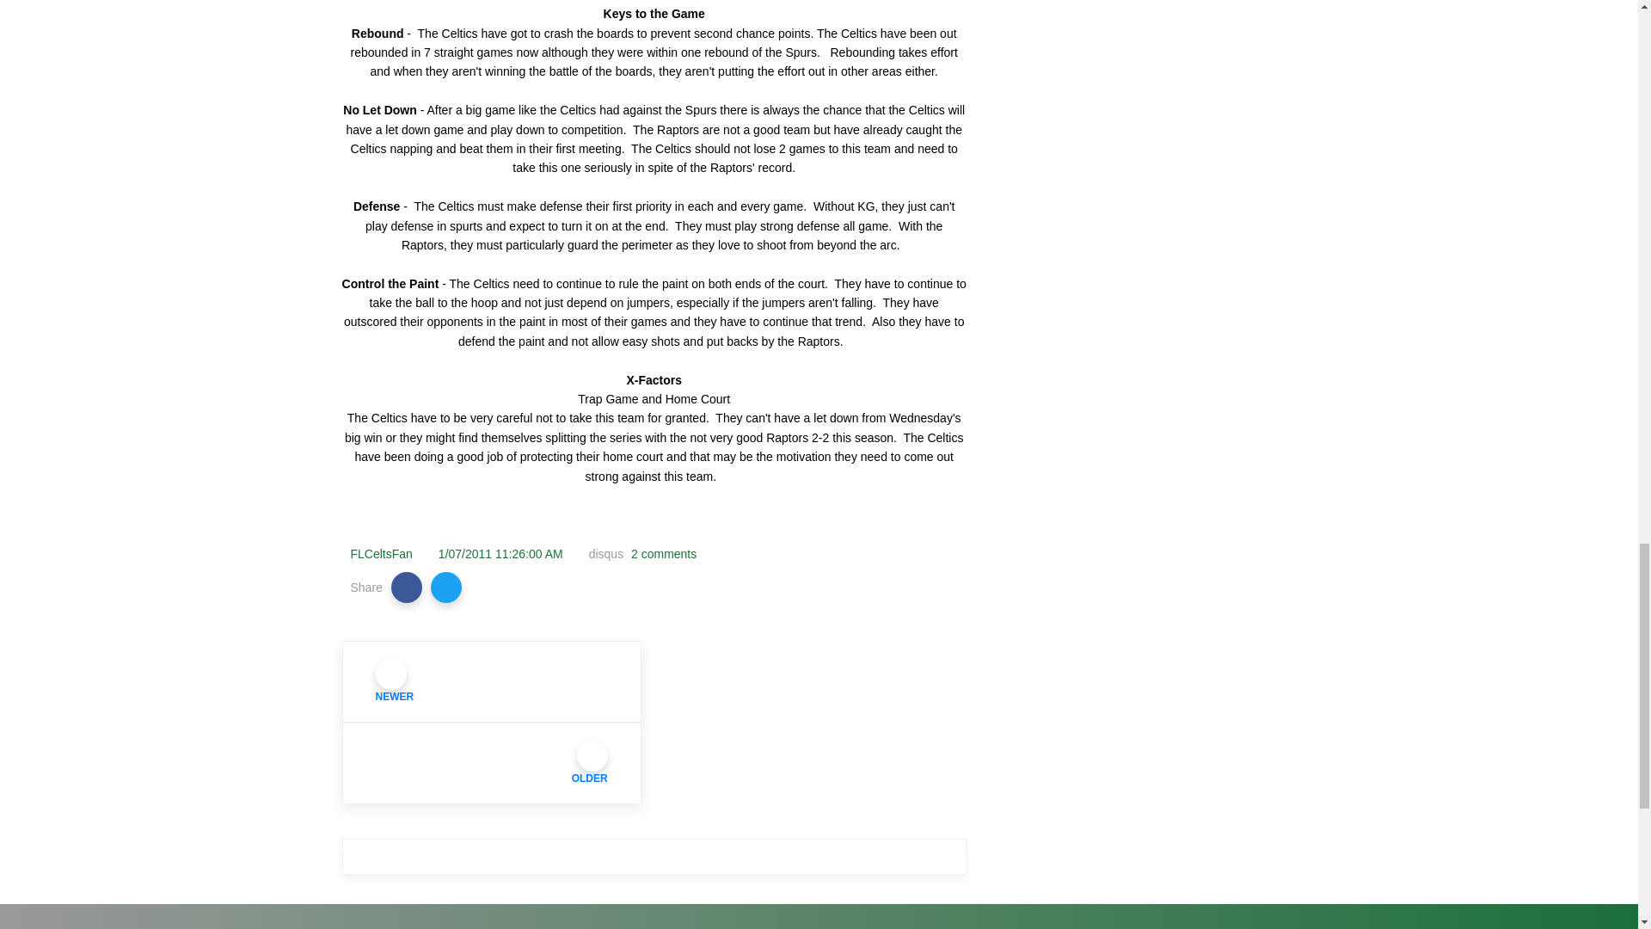 The height and width of the screenshot is (929, 1651). Describe the element at coordinates (492, 764) in the screenshot. I see `OLDER` at that location.